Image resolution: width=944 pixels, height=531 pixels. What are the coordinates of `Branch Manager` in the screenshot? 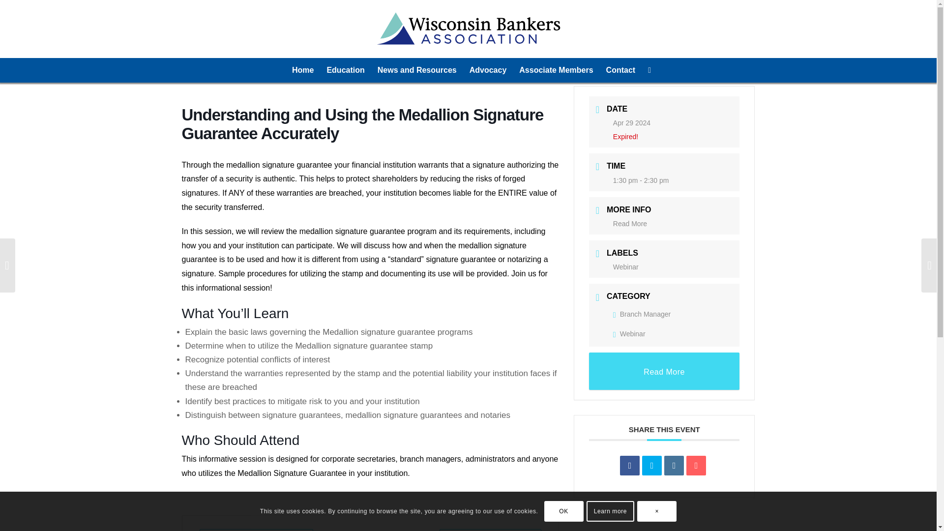 It's located at (641, 314).